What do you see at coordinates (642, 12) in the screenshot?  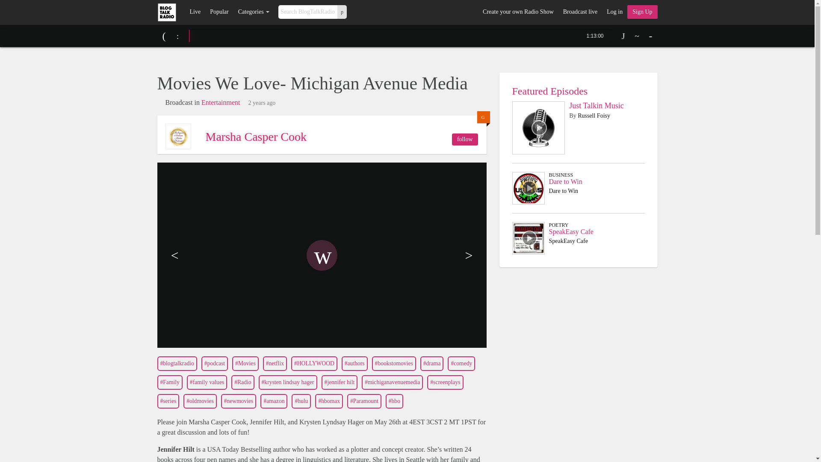 I see `Create My Talk Show` at bounding box center [642, 12].